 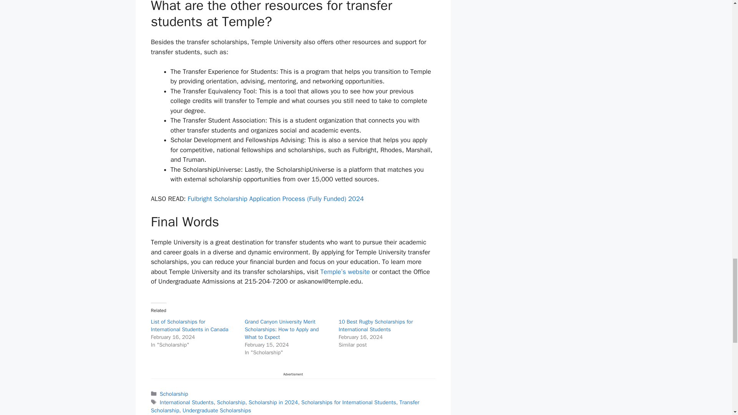 I want to click on 10 Best Rugby Scholarships for International Students, so click(x=376, y=326).